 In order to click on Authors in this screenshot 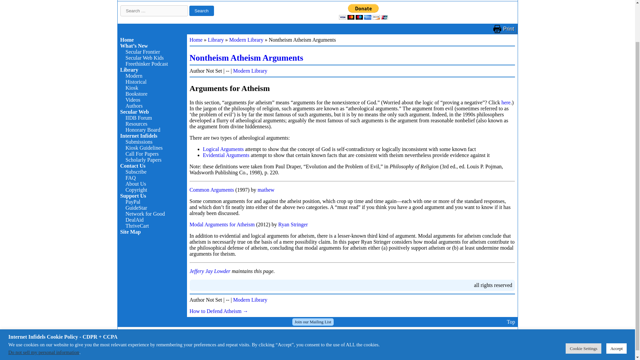, I will do `click(134, 106)`.